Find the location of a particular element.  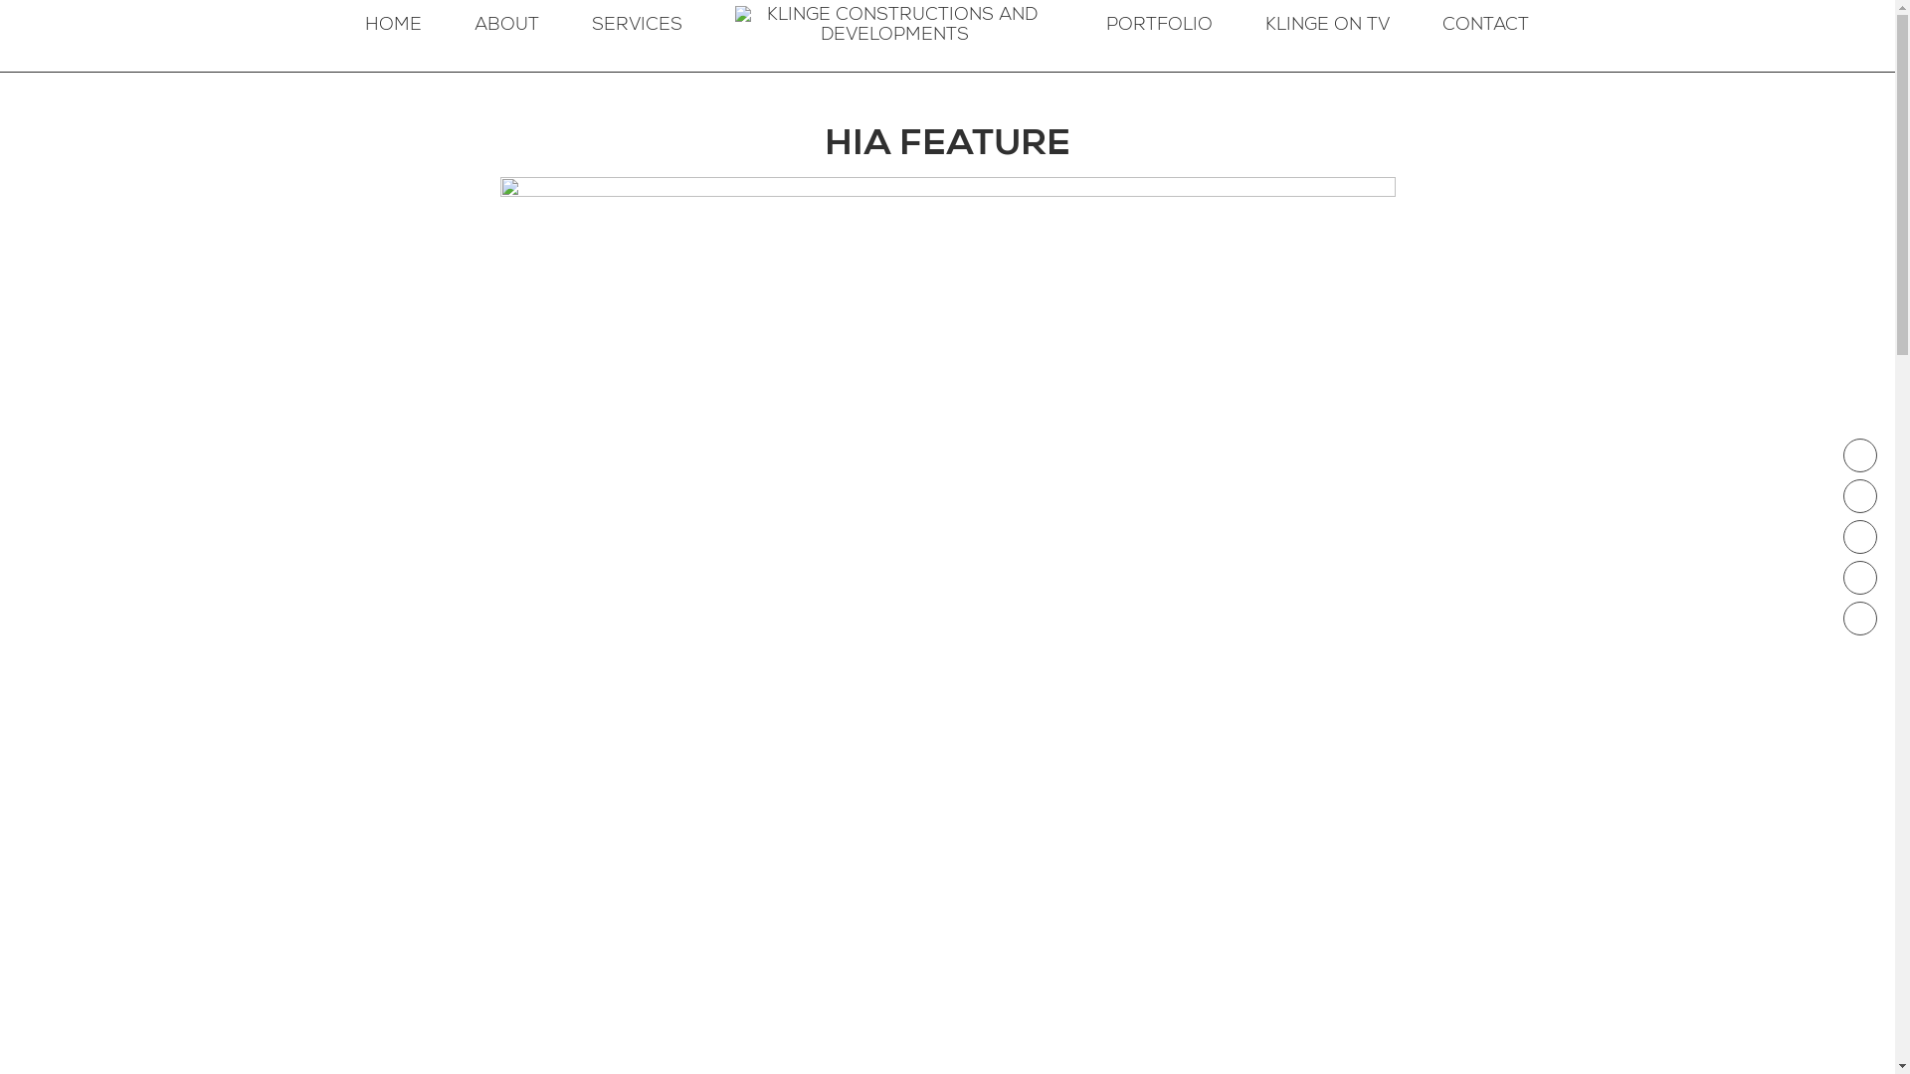

ABOUT is located at coordinates (507, 26).